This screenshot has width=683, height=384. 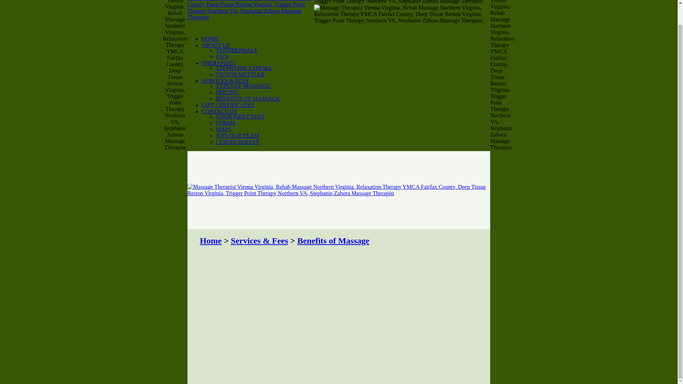 What do you see at coordinates (244, 68) in the screenshot?
I see `STEPHANIE ZAHORA` at bounding box center [244, 68].